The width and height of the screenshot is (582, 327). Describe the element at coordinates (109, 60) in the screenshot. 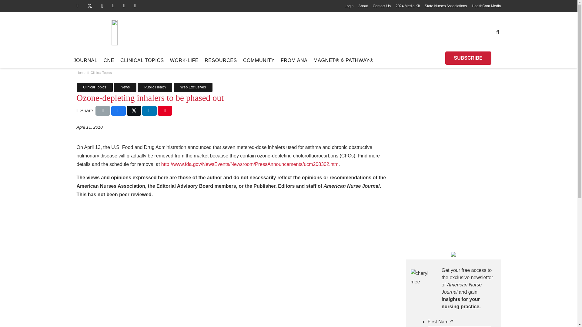

I see `CNE` at that location.